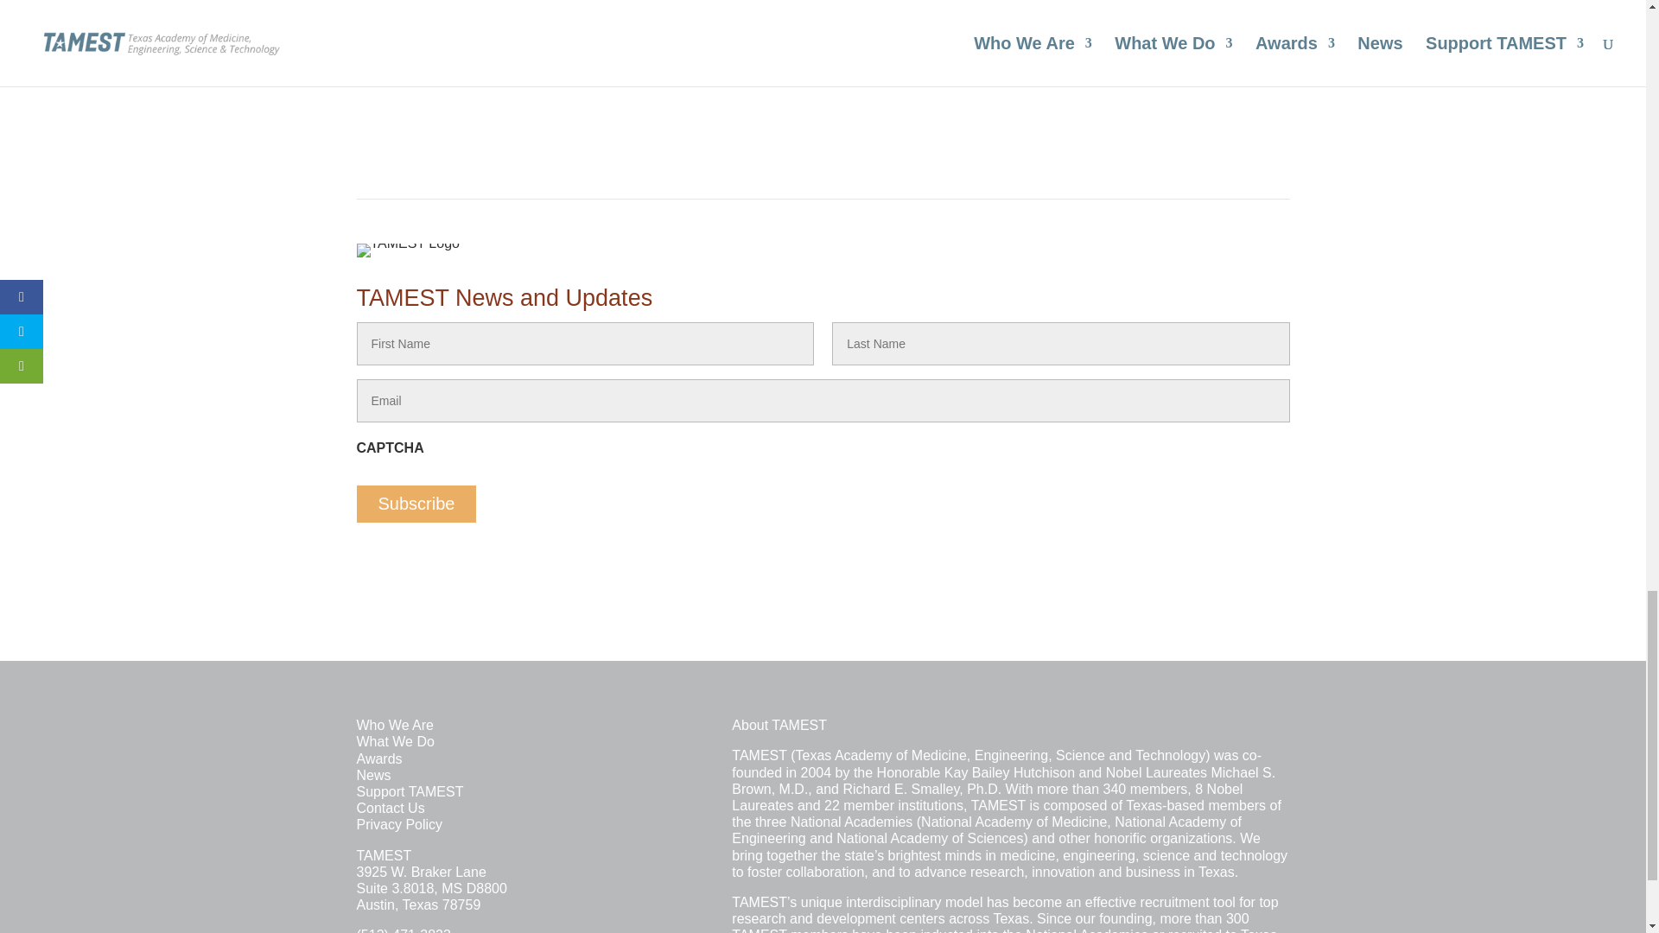  Describe the element at coordinates (394, 724) in the screenshot. I see `Who We Are` at that location.